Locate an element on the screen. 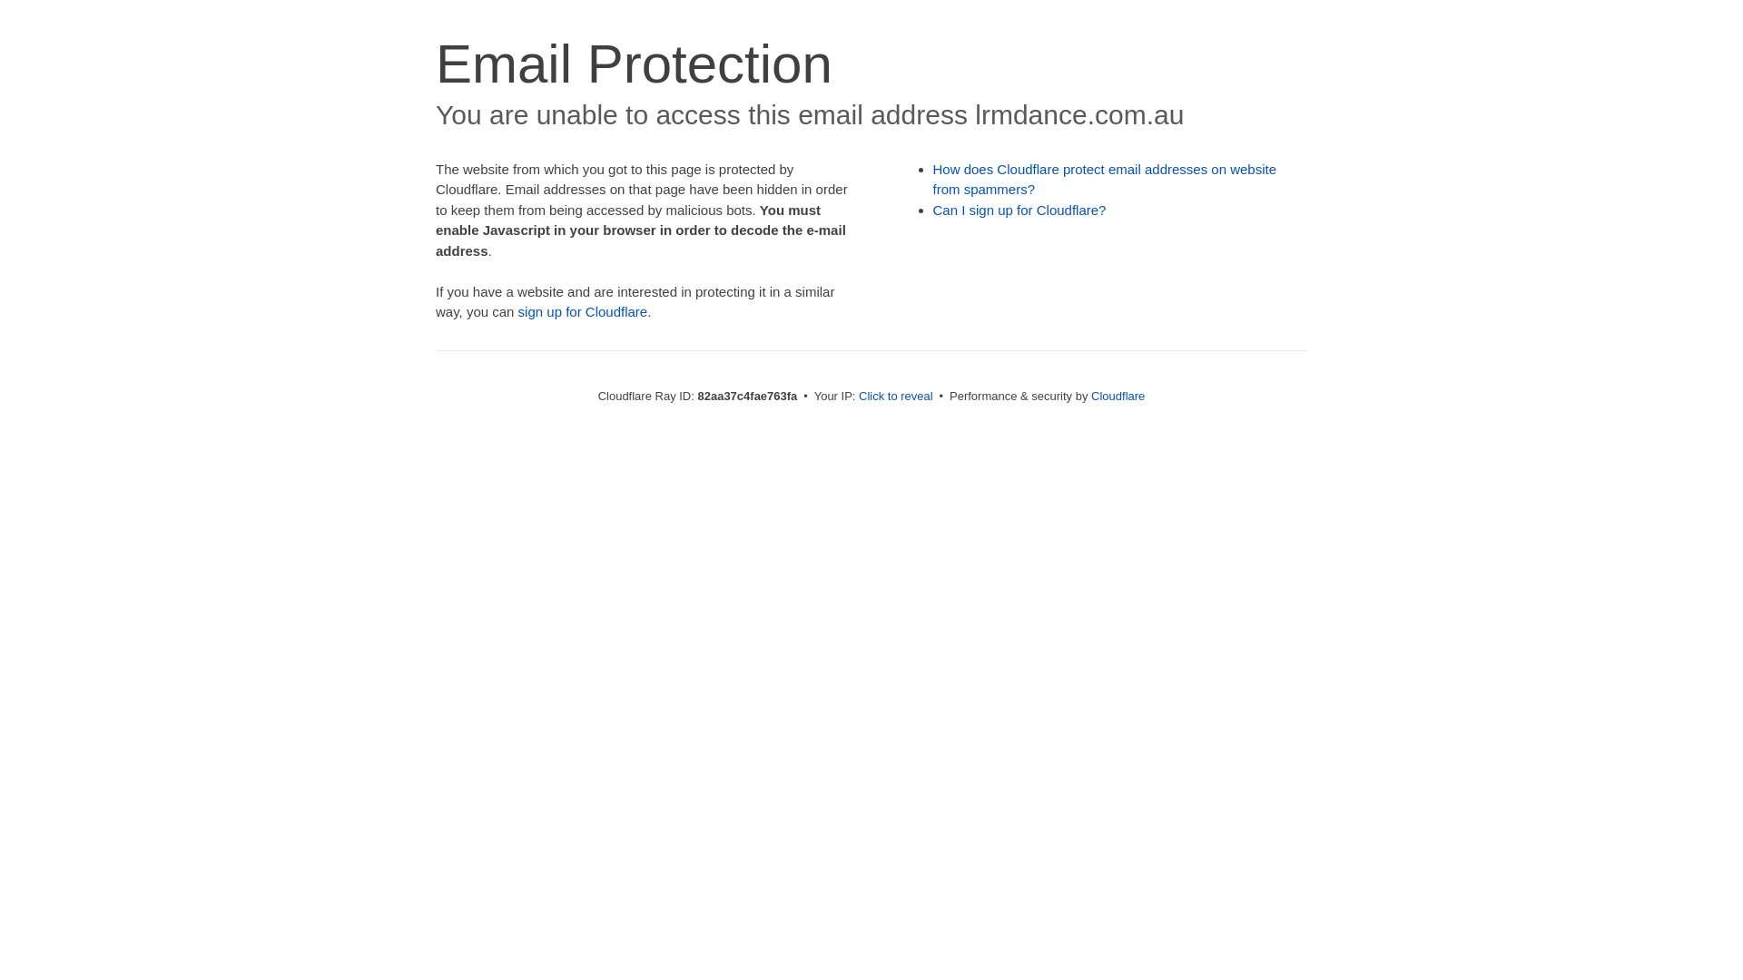 Image resolution: width=1743 pixels, height=980 pixels. Click to reveal is located at coordinates (896, 396).